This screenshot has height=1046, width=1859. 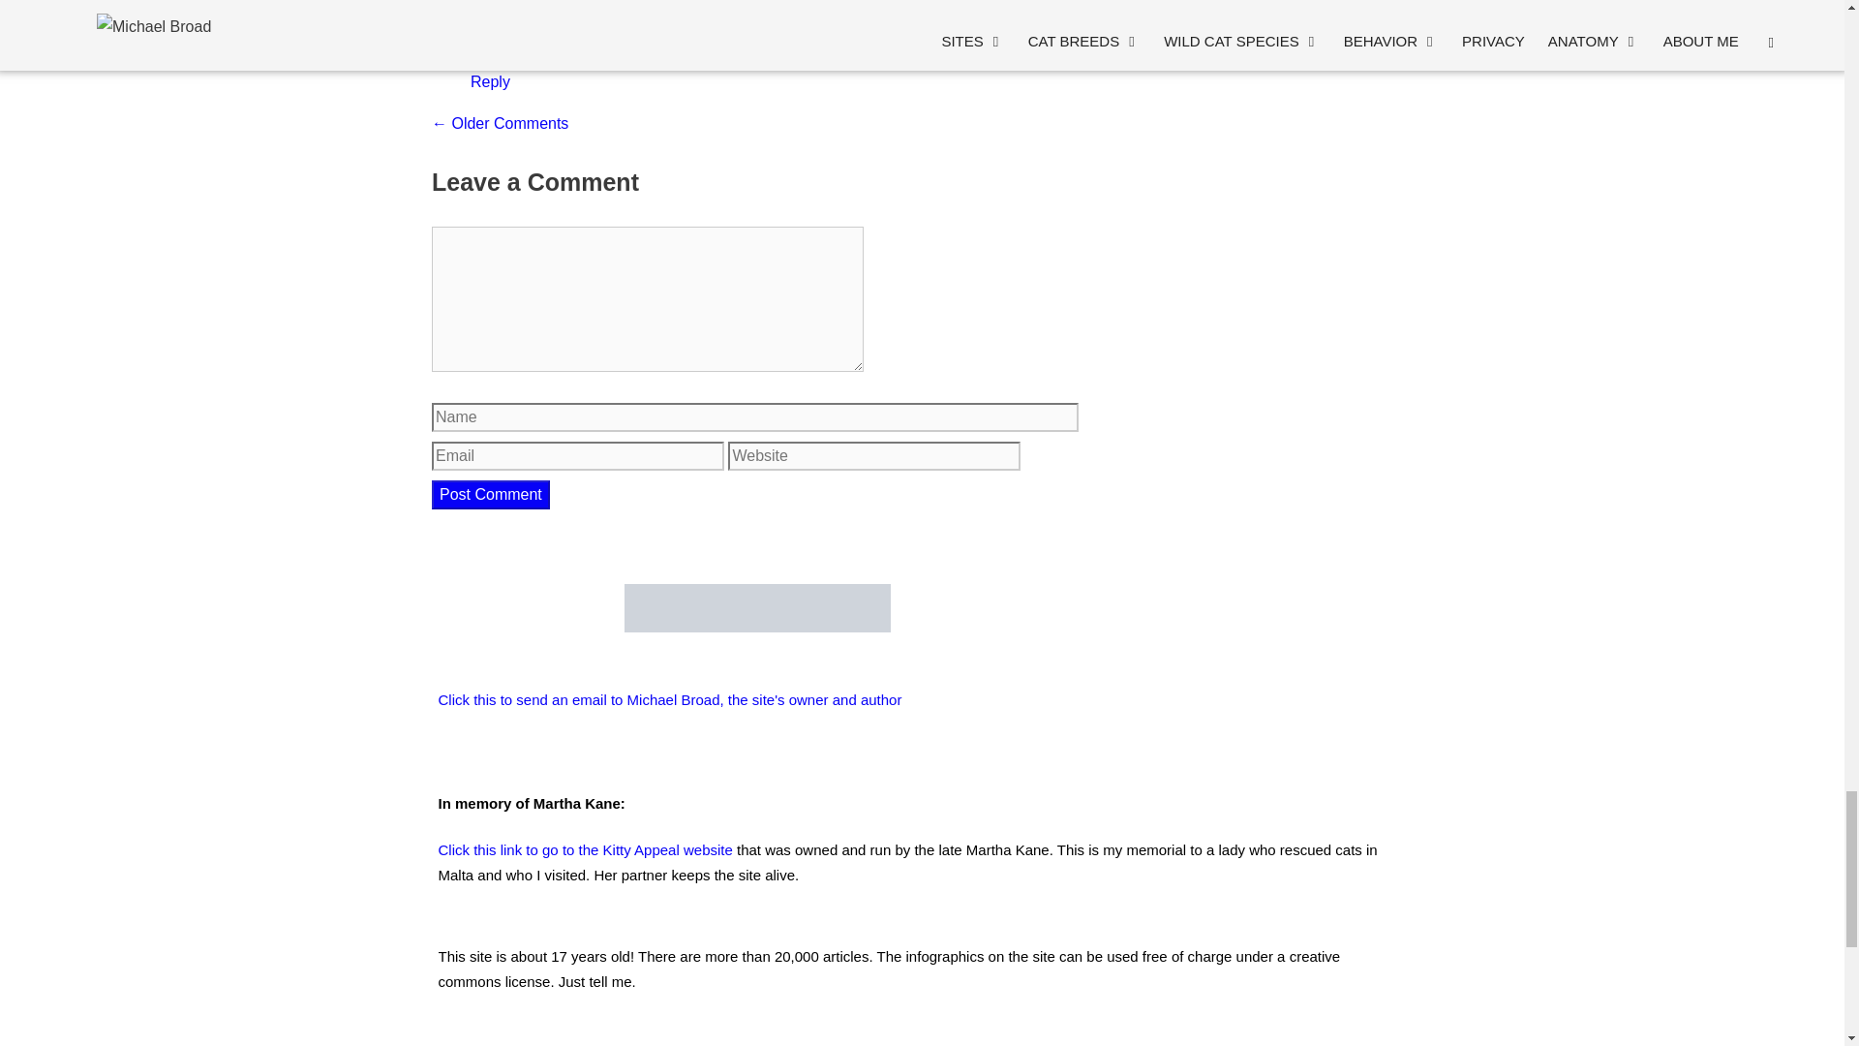 I want to click on Post Comment, so click(x=490, y=494).